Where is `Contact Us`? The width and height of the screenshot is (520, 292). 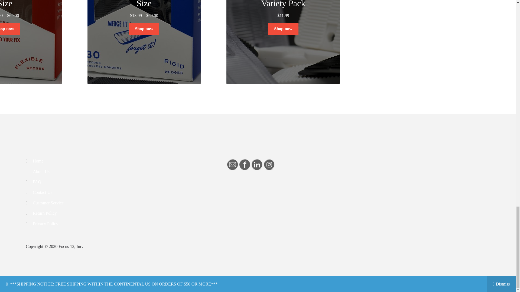
Contact Us is located at coordinates (42, 193).